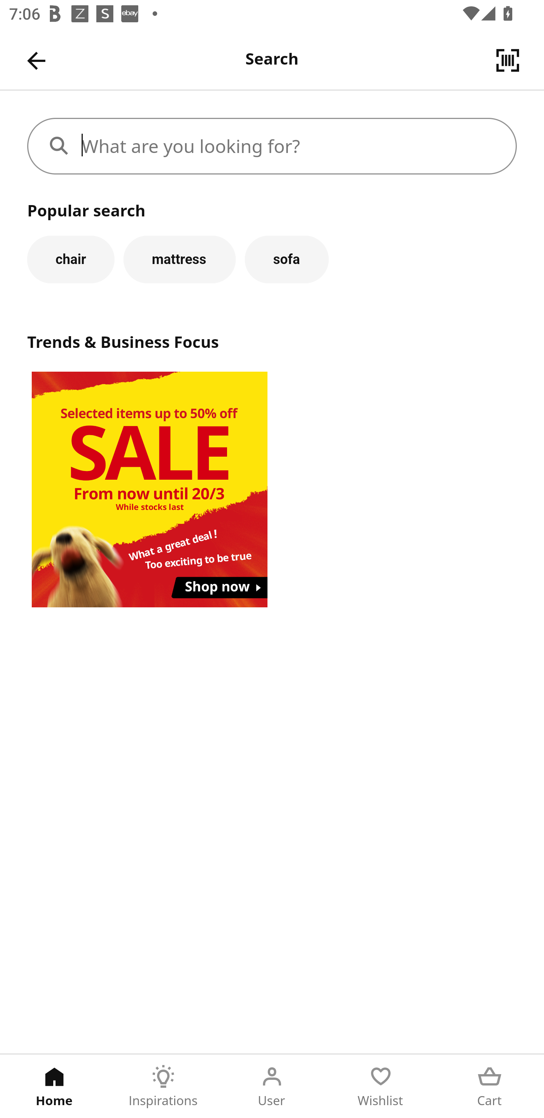 This screenshot has width=544, height=1118. What do you see at coordinates (381, 1086) in the screenshot?
I see `Wishlist
Tab 4 of 5` at bounding box center [381, 1086].